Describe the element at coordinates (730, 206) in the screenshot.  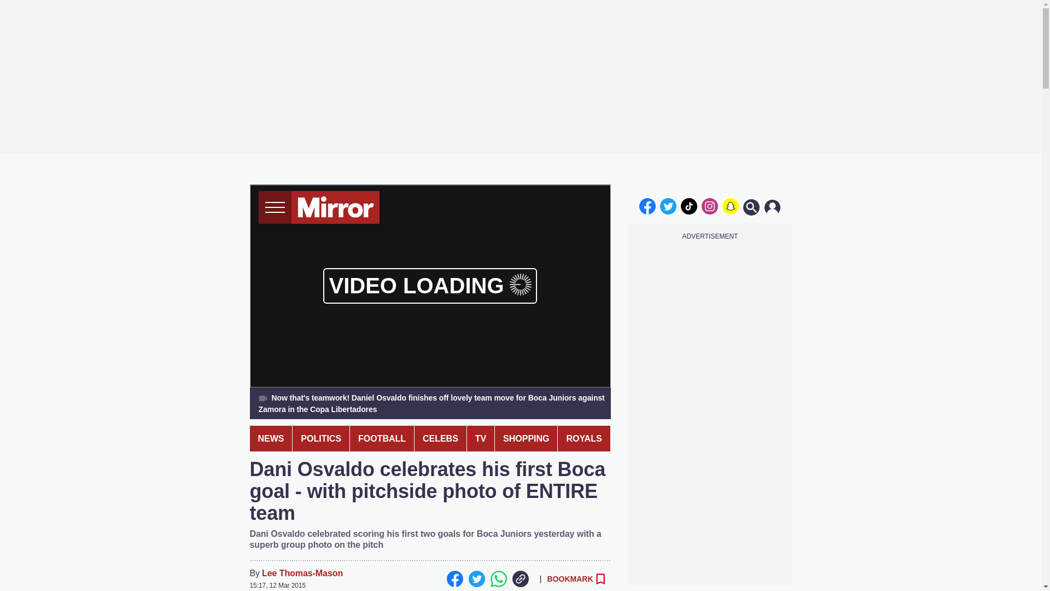
I see `snapchat` at that location.